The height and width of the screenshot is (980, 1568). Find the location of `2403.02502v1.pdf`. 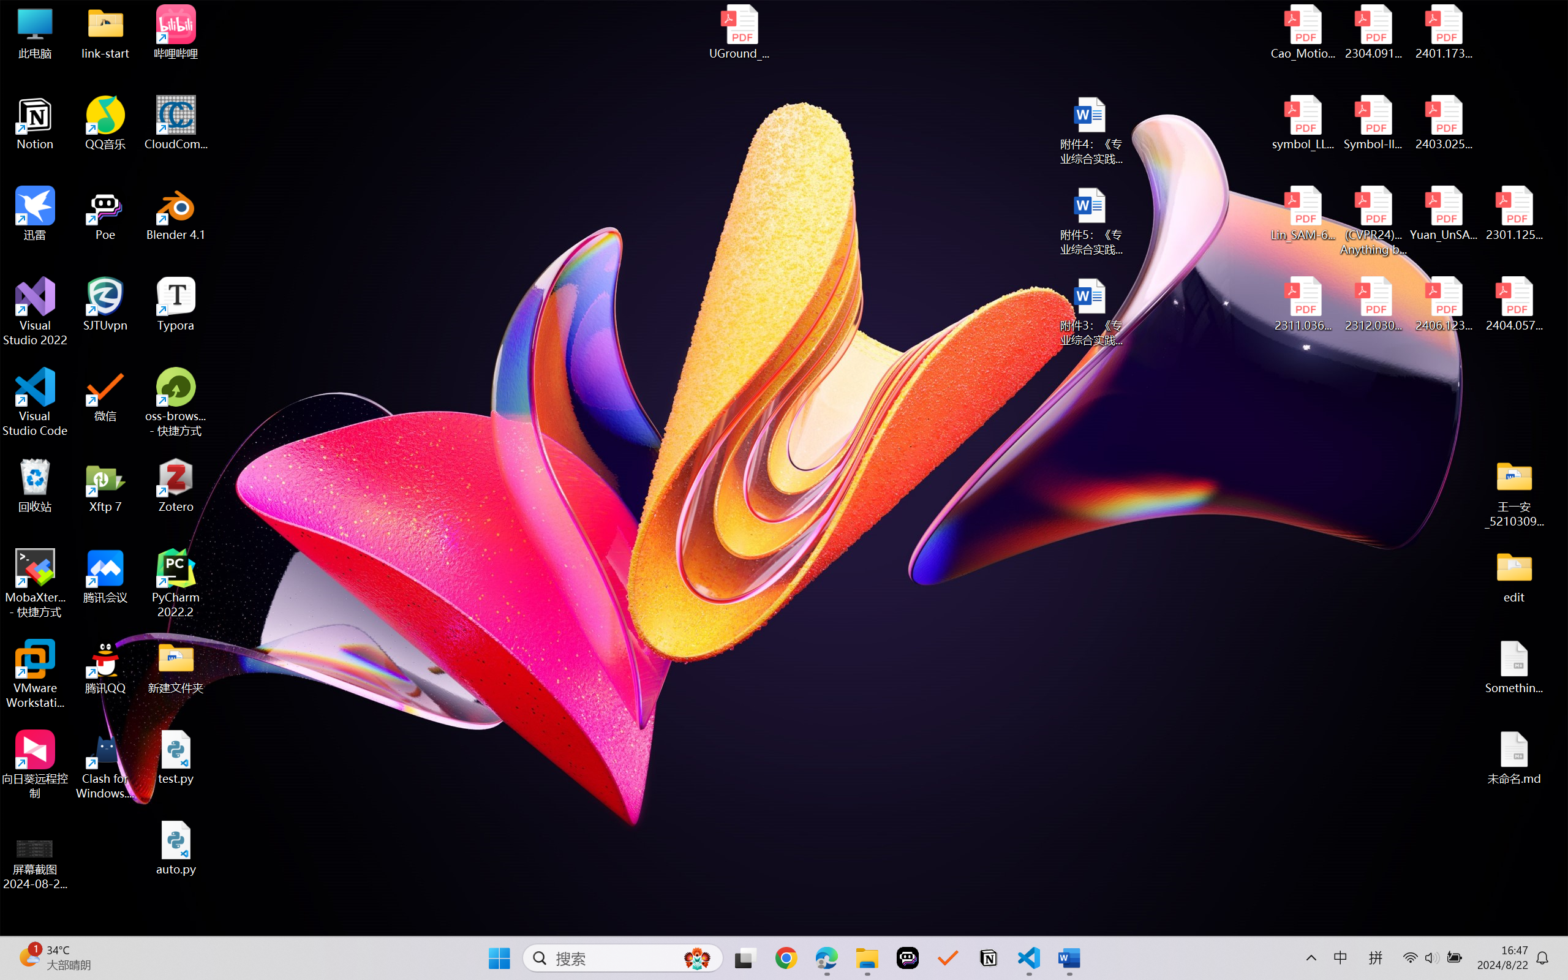

2403.02502v1.pdf is located at coordinates (1443, 123).